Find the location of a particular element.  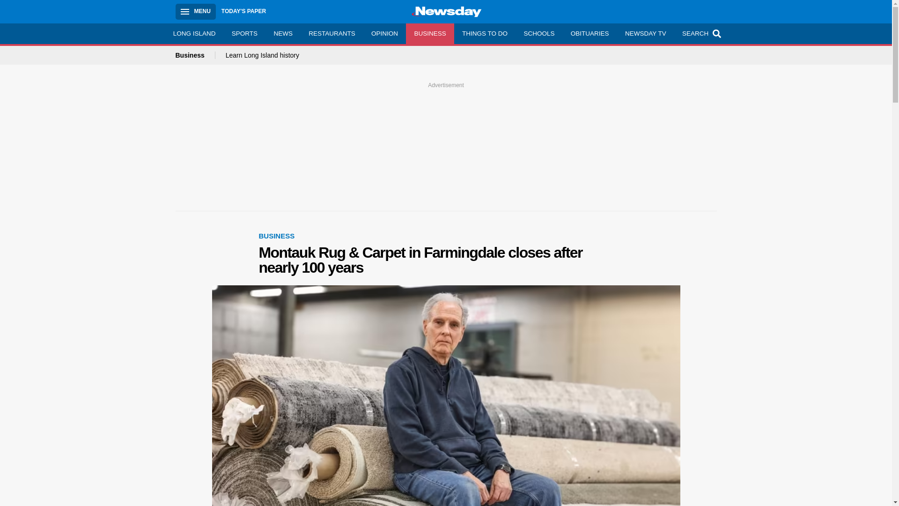

Learn Long Island history is located at coordinates (262, 55).